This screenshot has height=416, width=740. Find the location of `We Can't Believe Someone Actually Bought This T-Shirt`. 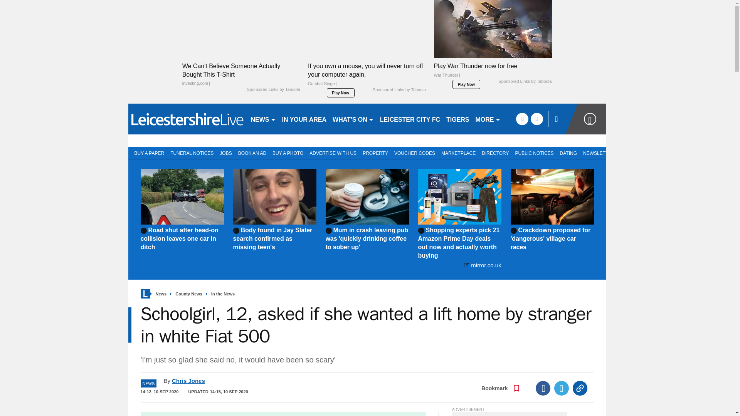

We Can't Believe Someone Actually Bought This T-Shirt is located at coordinates (241, 74).